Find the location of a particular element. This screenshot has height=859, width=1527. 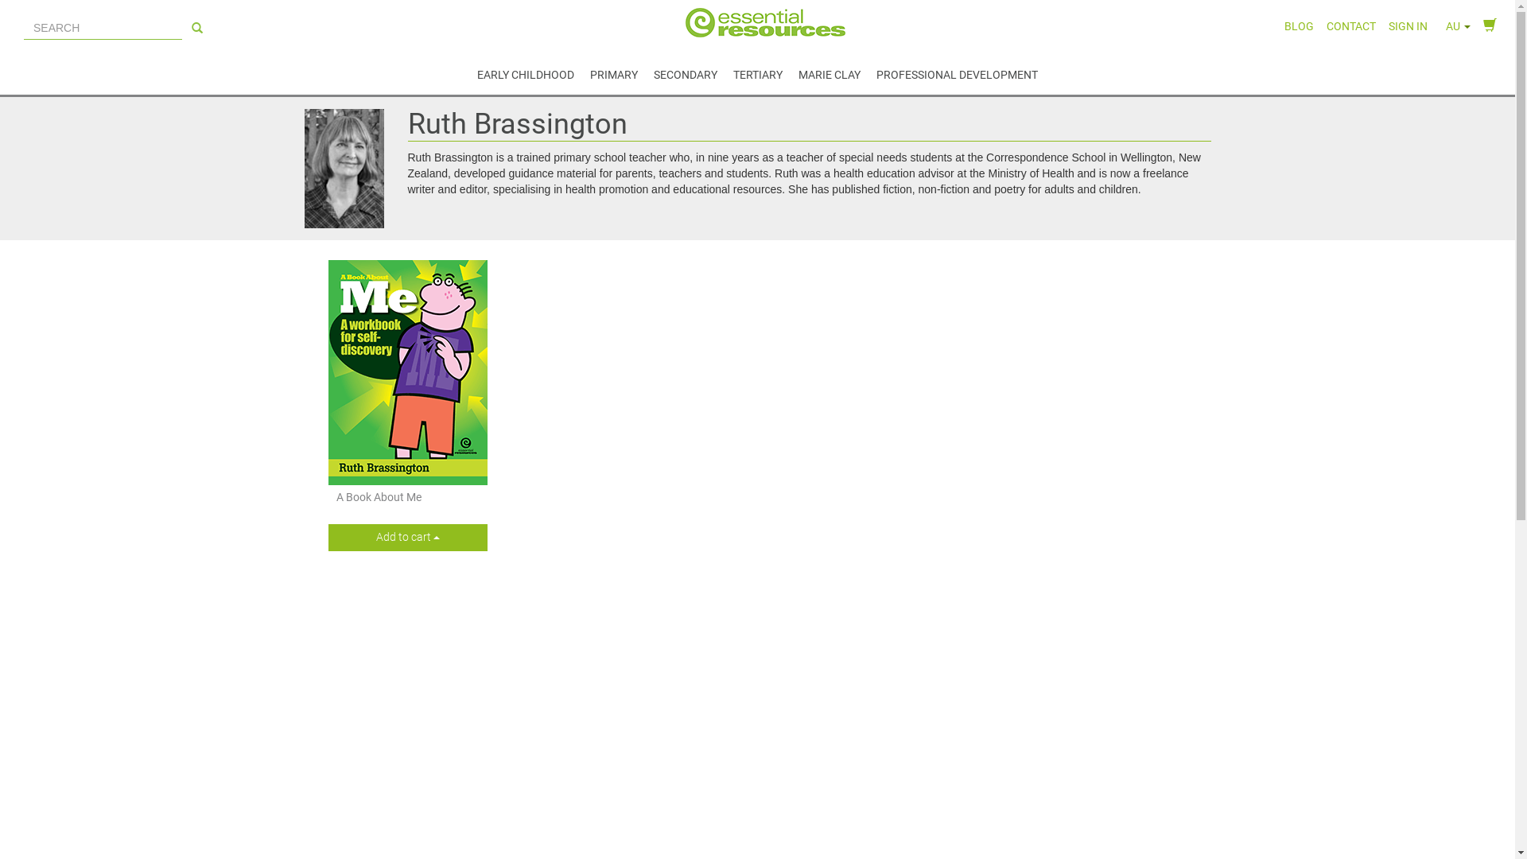

A Book About Me is located at coordinates (379, 497).